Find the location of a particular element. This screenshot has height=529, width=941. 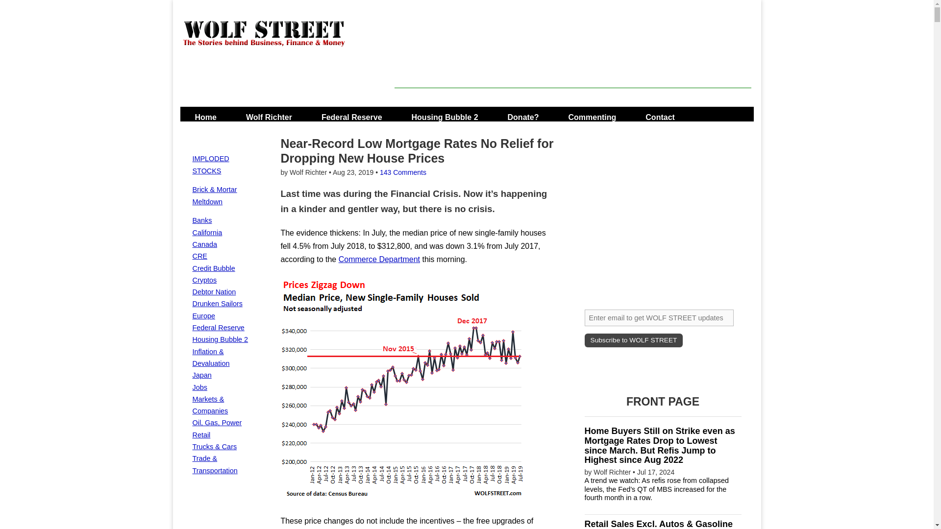

Banks is located at coordinates (202, 220).